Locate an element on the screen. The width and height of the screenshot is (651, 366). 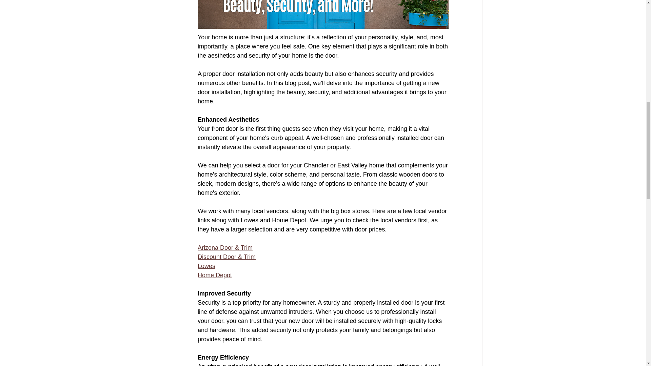
Lowes is located at coordinates (206, 266).